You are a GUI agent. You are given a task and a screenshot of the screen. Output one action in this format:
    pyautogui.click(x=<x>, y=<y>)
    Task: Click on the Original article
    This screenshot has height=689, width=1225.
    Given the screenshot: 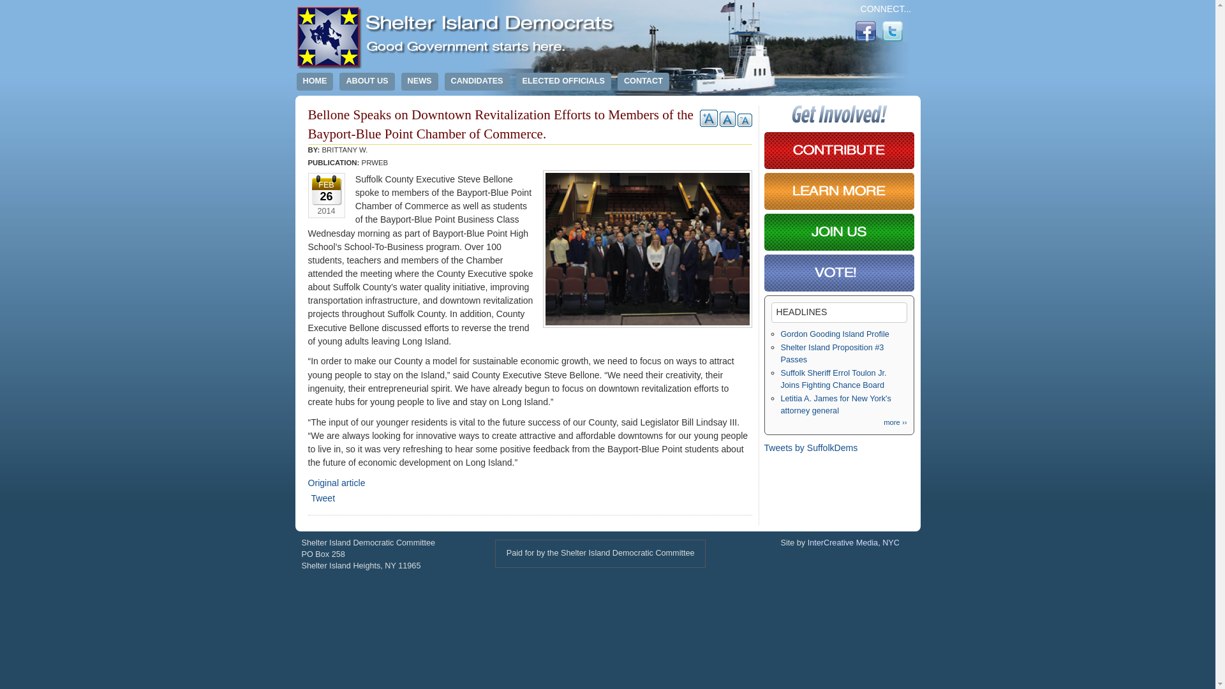 What is the action you would take?
    pyautogui.click(x=336, y=482)
    